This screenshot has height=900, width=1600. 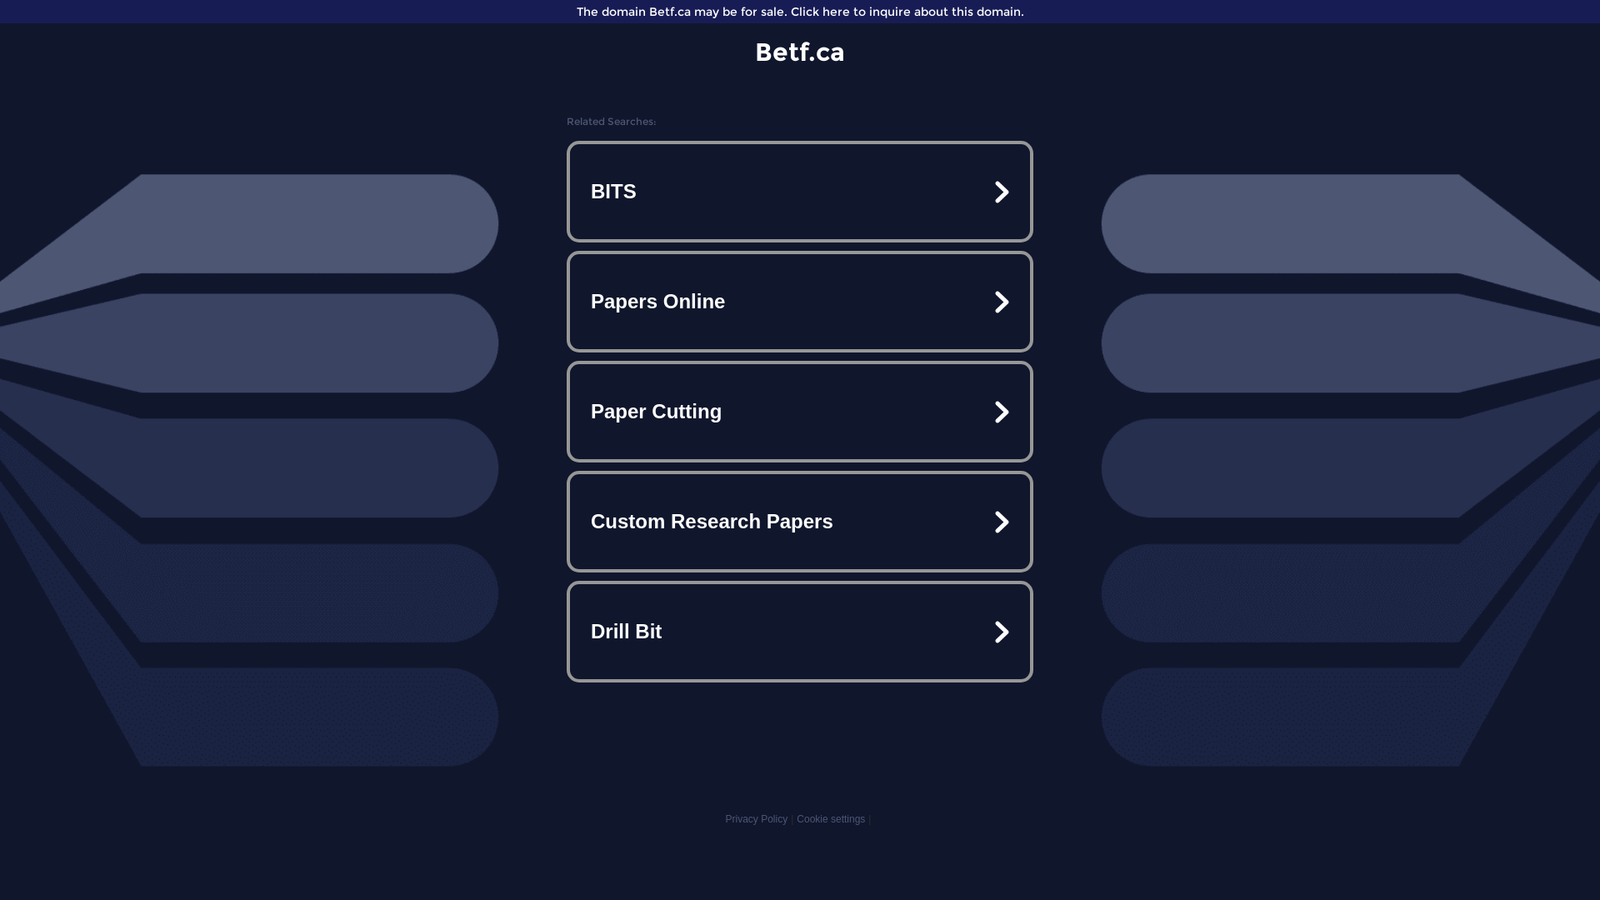 What do you see at coordinates (800, 412) in the screenshot?
I see `Paper Cutting` at bounding box center [800, 412].